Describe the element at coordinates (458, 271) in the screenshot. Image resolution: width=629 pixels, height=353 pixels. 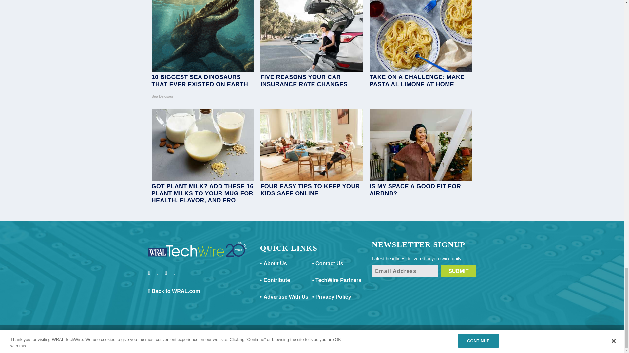
I see `SUBMIT` at that location.